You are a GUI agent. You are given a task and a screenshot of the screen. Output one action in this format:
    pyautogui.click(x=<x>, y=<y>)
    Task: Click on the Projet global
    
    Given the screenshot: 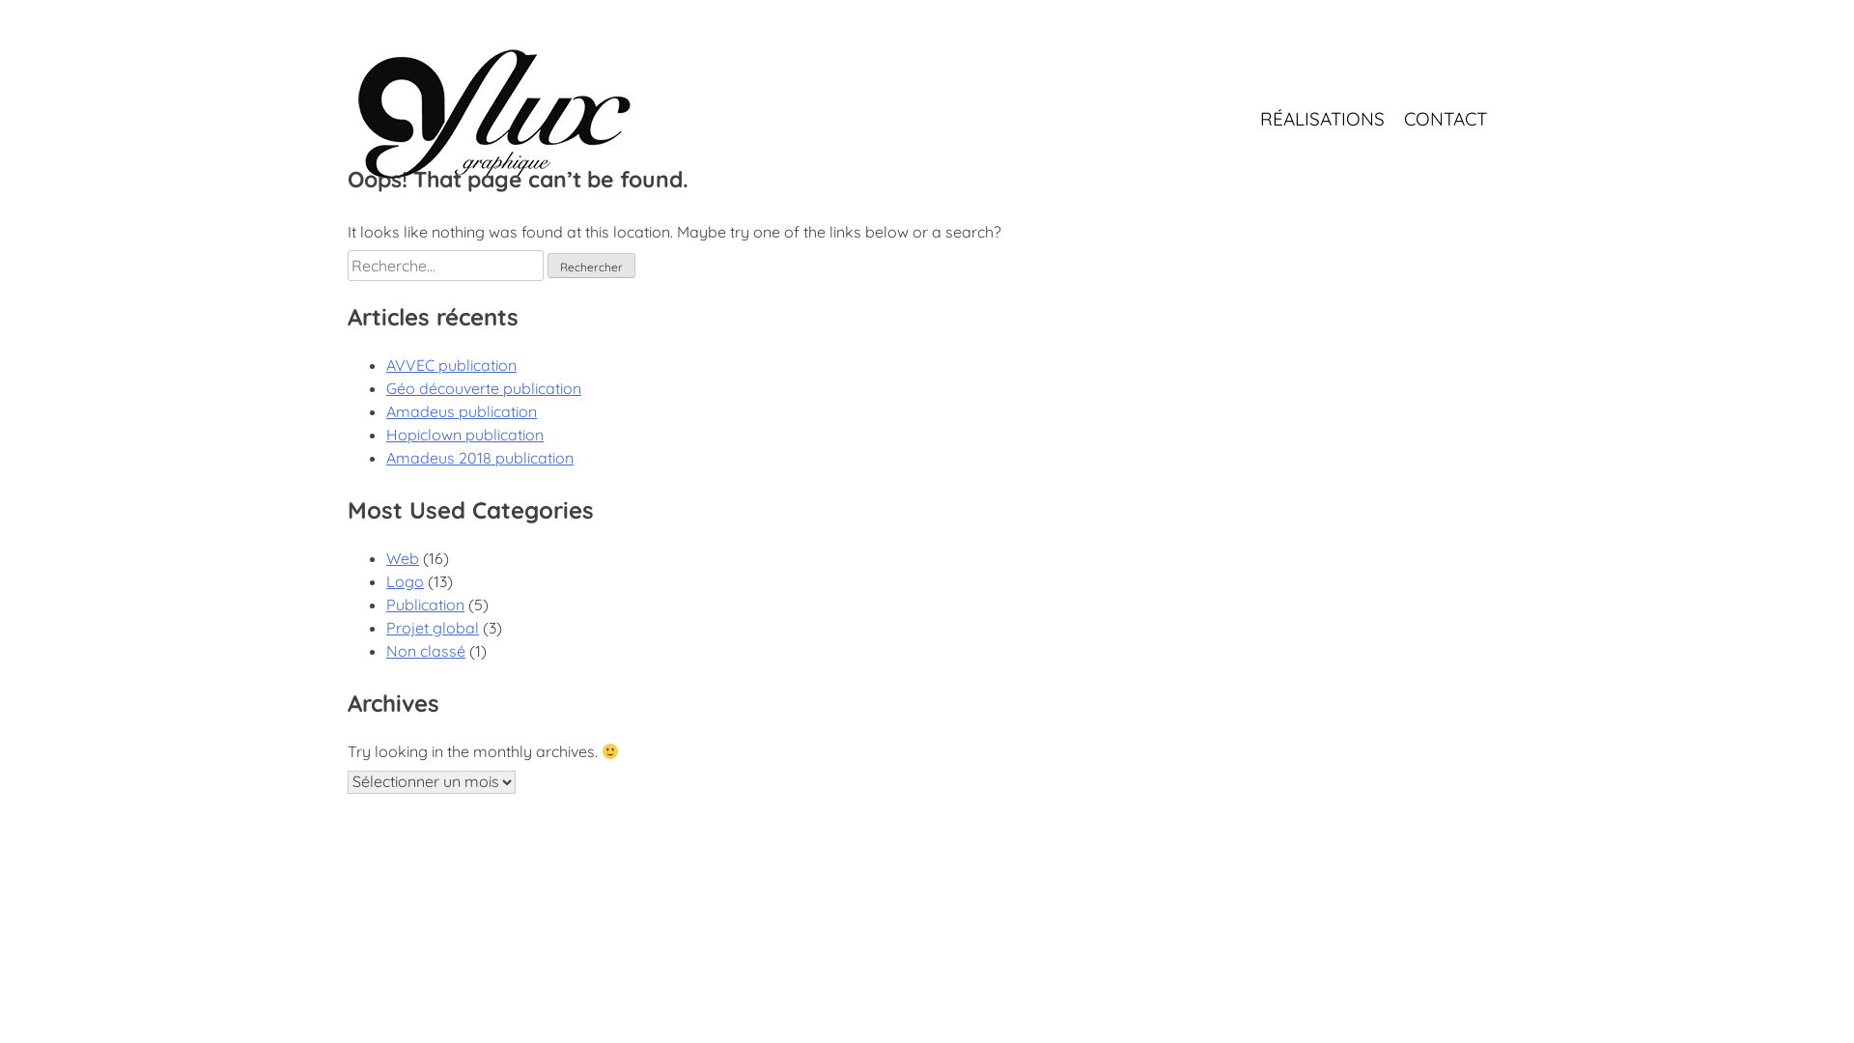 What is the action you would take?
    pyautogui.click(x=433, y=628)
    